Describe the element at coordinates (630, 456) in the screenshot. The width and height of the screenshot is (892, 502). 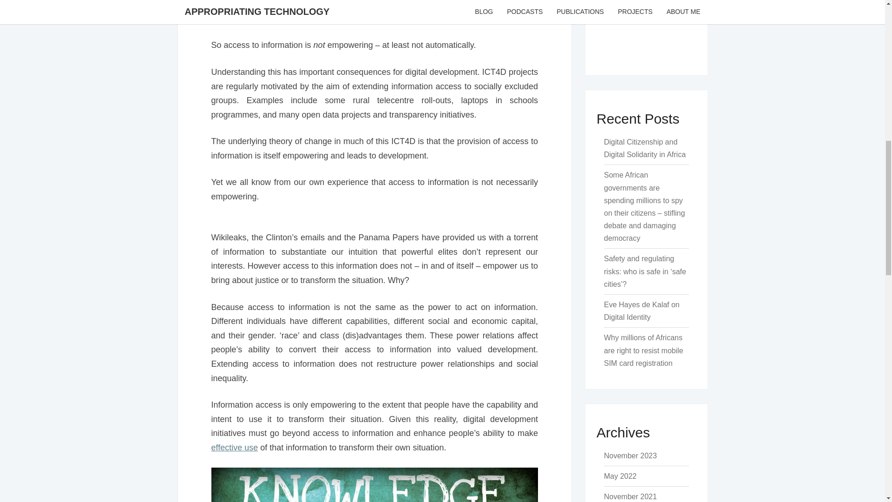
I see `November 2023` at that location.